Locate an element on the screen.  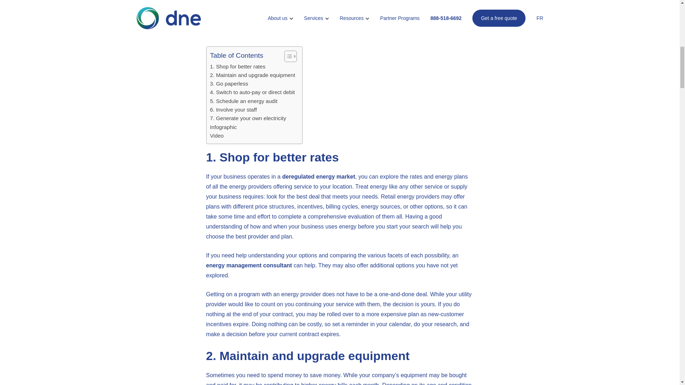
Infographic is located at coordinates (223, 127).